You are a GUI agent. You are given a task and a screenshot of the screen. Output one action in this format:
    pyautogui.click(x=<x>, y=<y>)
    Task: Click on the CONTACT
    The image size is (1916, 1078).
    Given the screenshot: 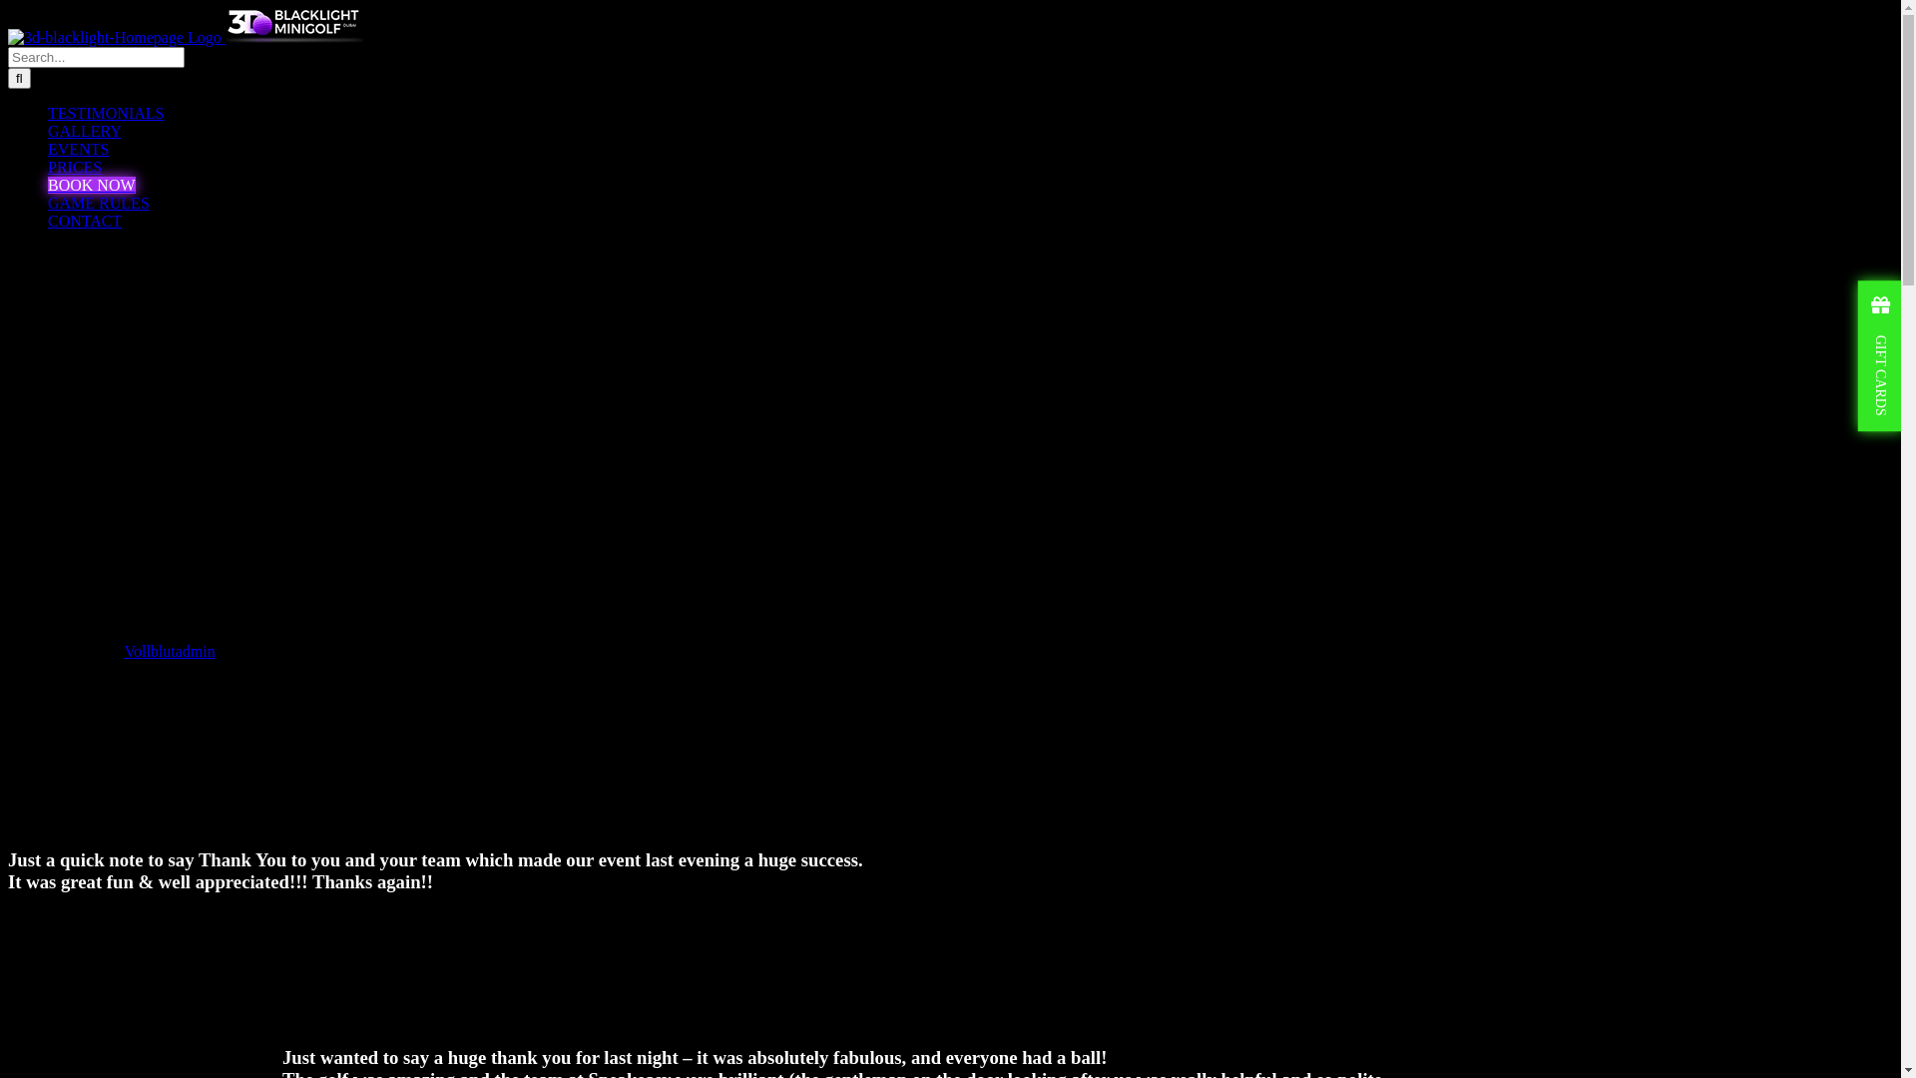 What is the action you would take?
    pyautogui.click(x=85, y=222)
    